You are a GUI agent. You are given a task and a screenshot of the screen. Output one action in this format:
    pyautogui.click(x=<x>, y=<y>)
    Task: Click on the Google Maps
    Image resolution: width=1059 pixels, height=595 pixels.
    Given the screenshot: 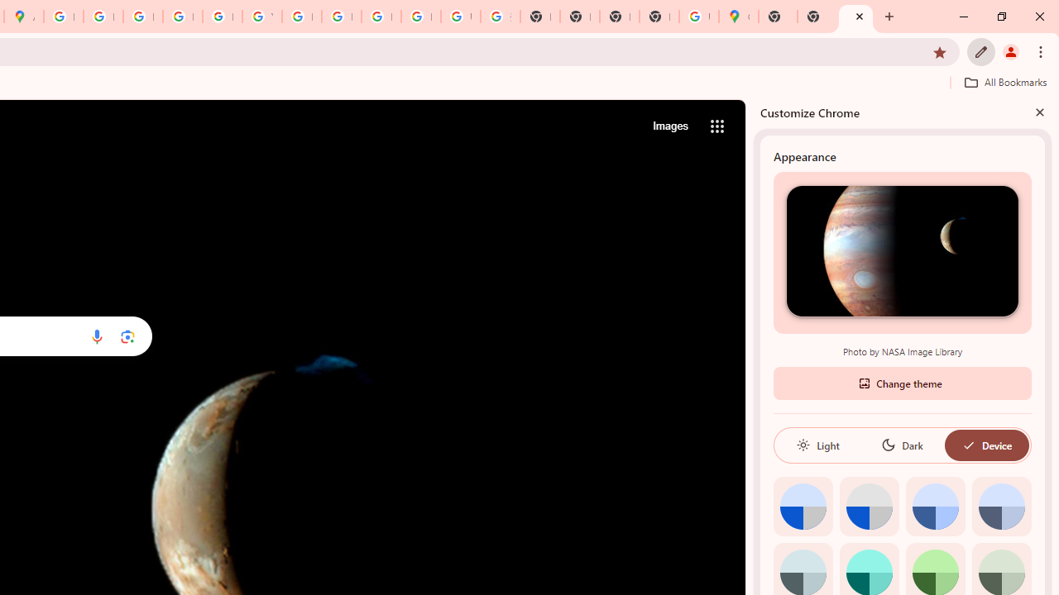 What is the action you would take?
    pyautogui.click(x=738, y=17)
    